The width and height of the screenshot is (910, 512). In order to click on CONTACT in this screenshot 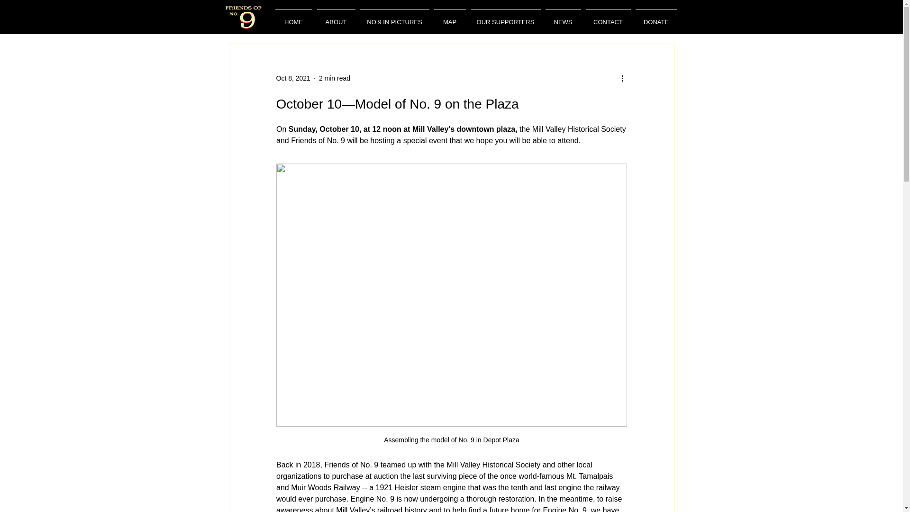, I will do `click(608, 18)`.